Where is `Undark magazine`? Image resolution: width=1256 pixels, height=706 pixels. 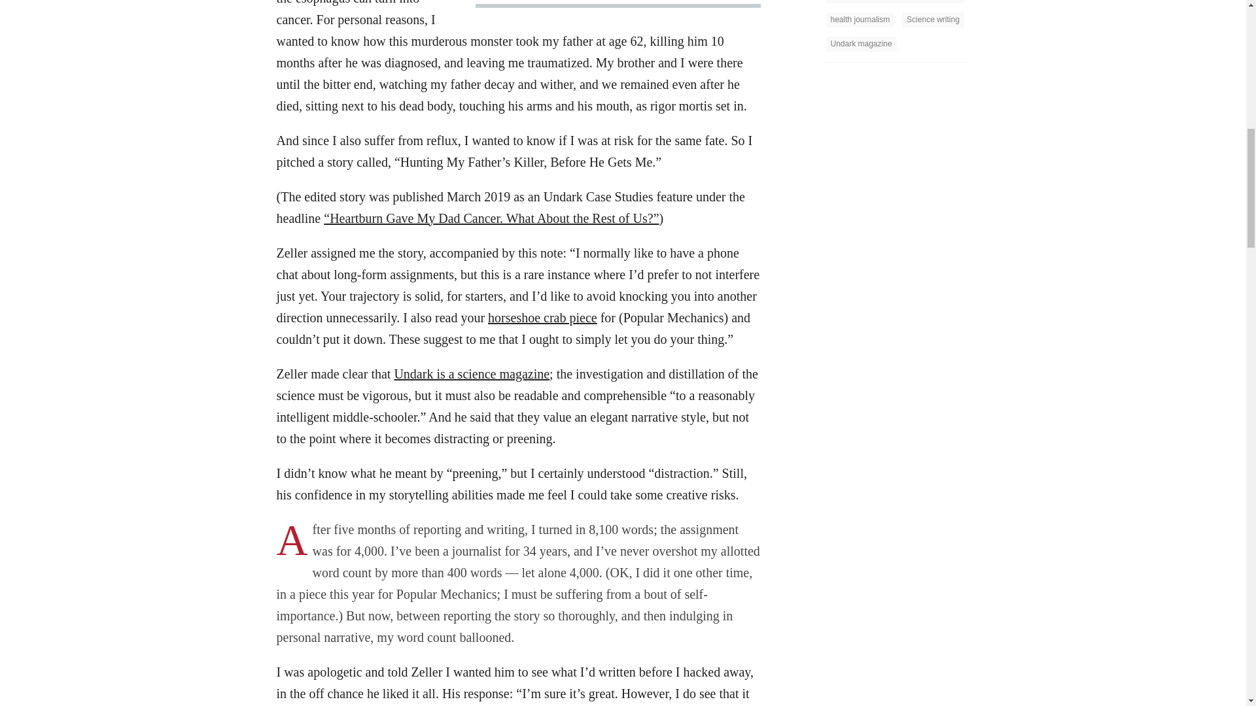
Undark magazine is located at coordinates (861, 44).